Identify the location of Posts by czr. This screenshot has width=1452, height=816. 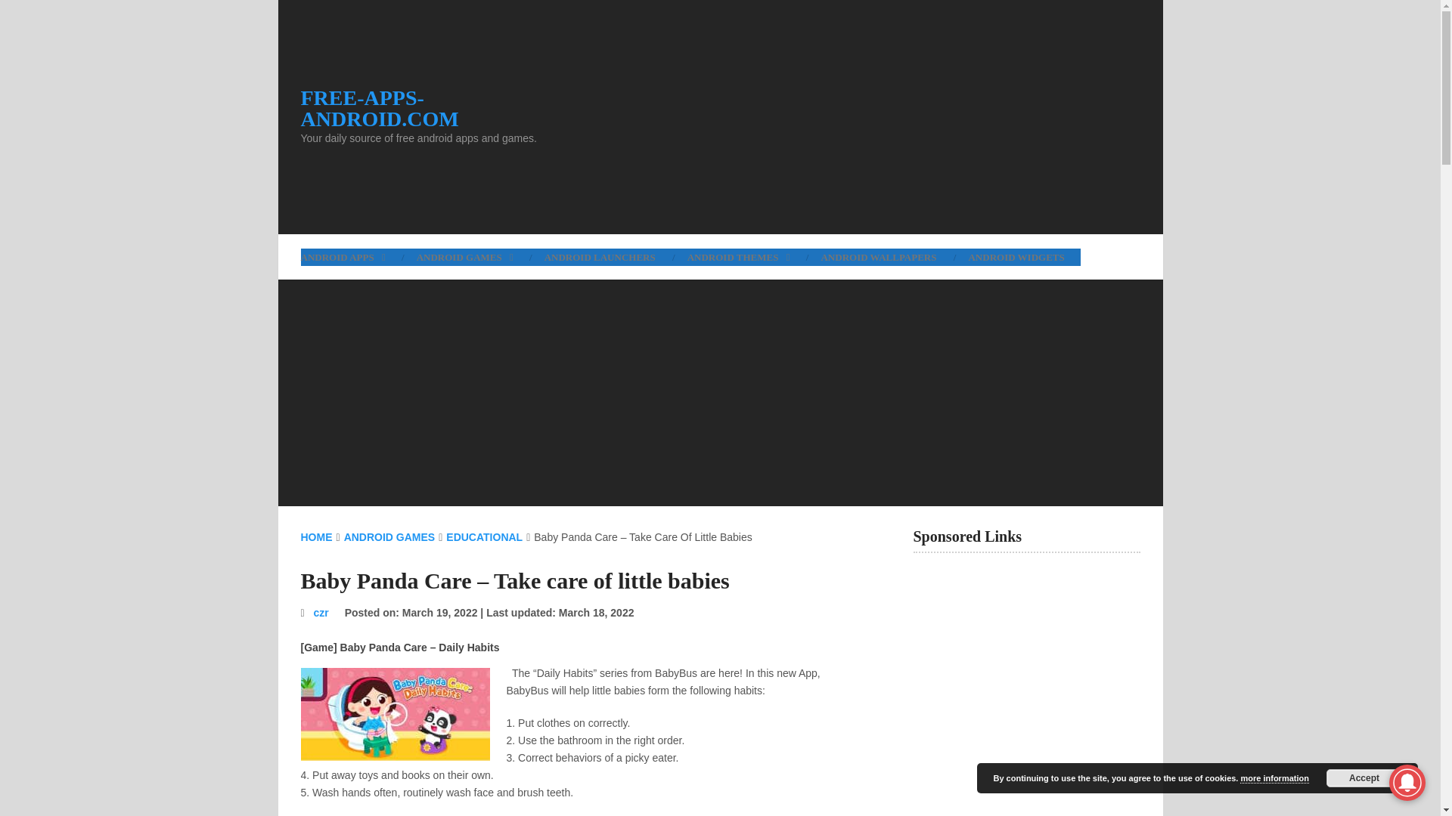
(321, 612).